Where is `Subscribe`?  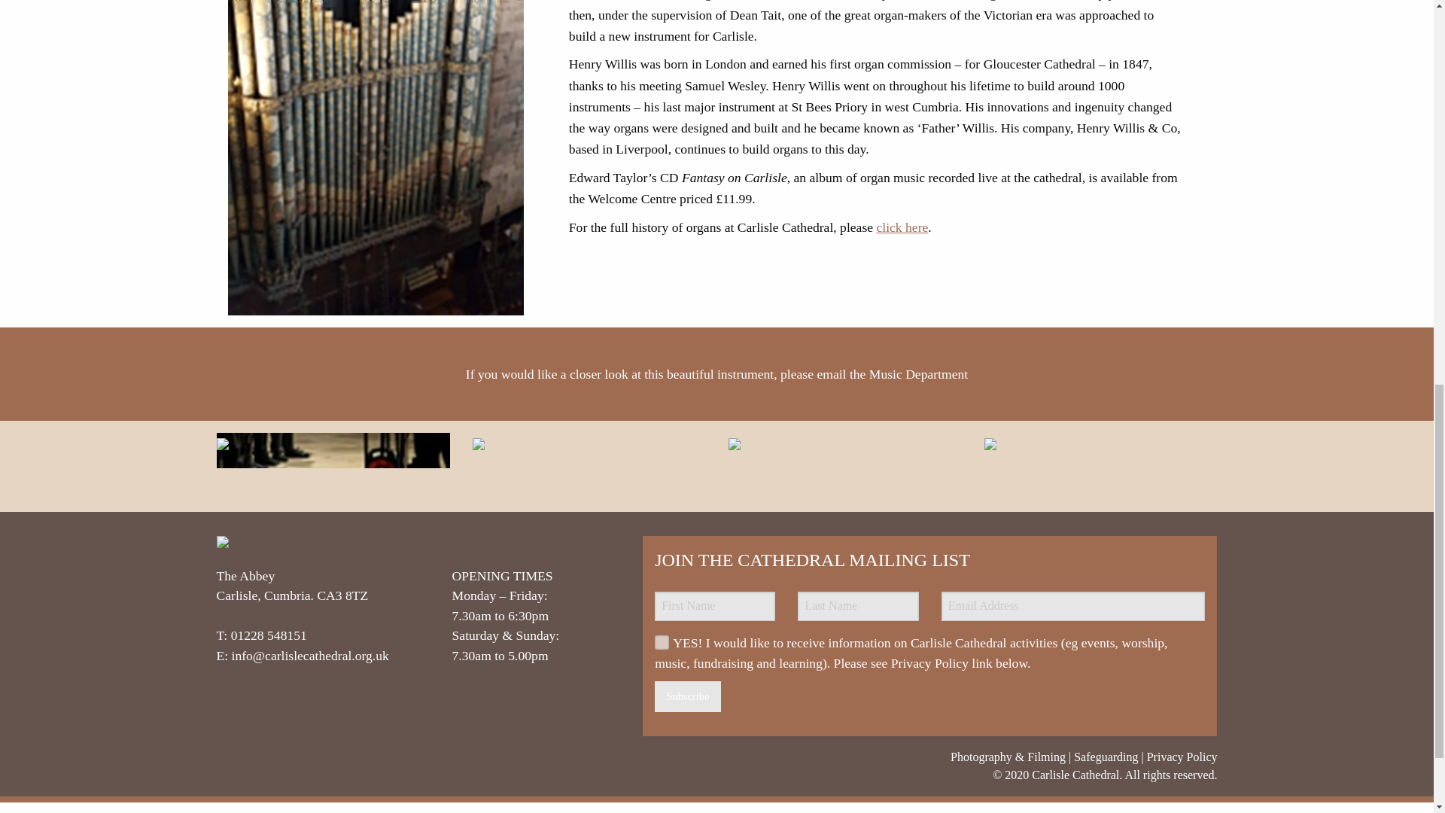
Subscribe is located at coordinates (688, 697).